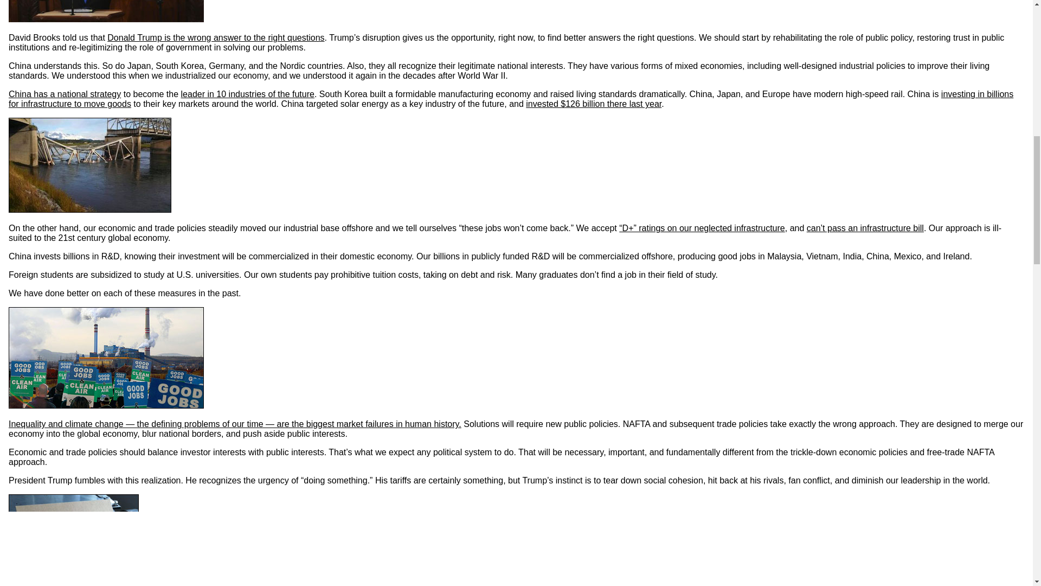  I want to click on leader in 10 industries of the future, so click(247, 94).